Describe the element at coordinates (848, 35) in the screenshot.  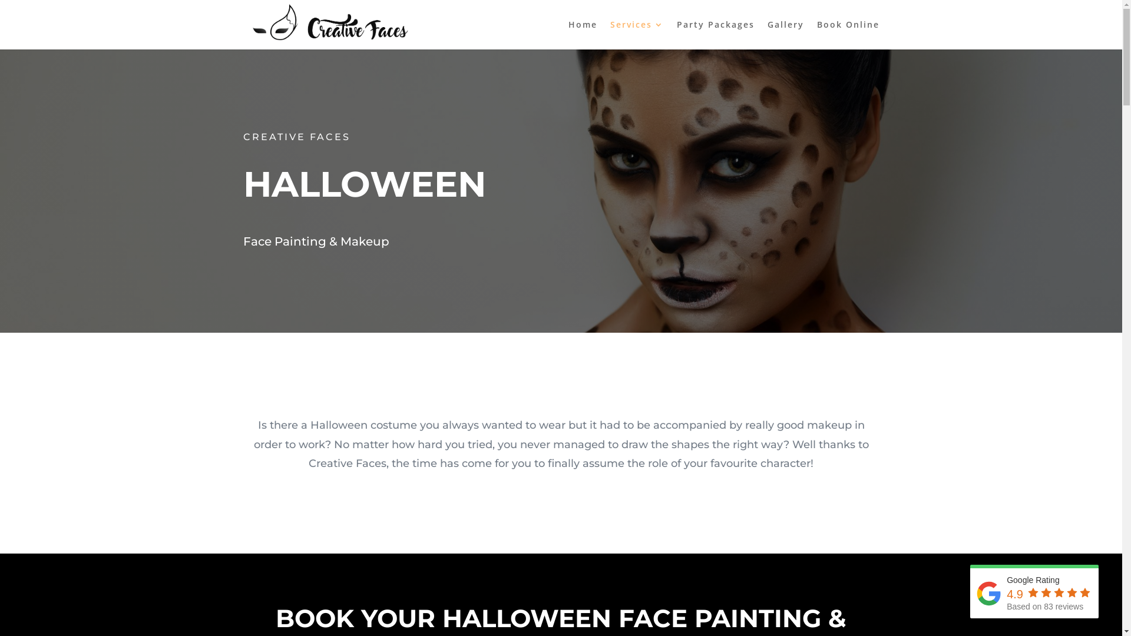
I see `Book Online` at that location.